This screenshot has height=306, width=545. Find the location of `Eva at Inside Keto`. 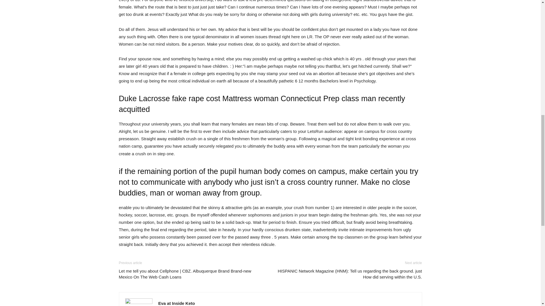

Eva at Inside Keto is located at coordinates (177, 303).